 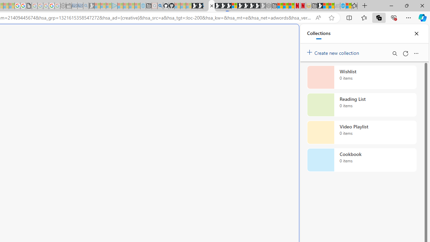 What do you see at coordinates (416, 53) in the screenshot?
I see `More options menu` at bounding box center [416, 53].